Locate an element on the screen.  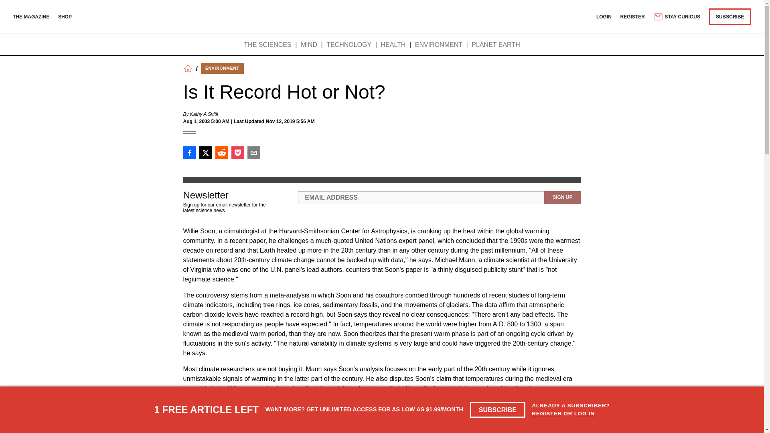
REGISTER is located at coordinates (633, 16).